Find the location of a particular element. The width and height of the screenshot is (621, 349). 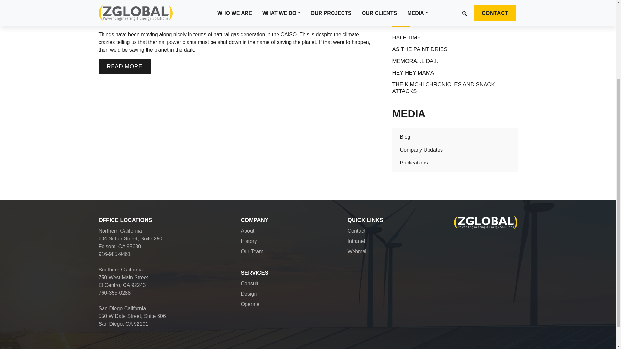

MEMORA.I.L DA.I. is located at coordinates (415, 61).